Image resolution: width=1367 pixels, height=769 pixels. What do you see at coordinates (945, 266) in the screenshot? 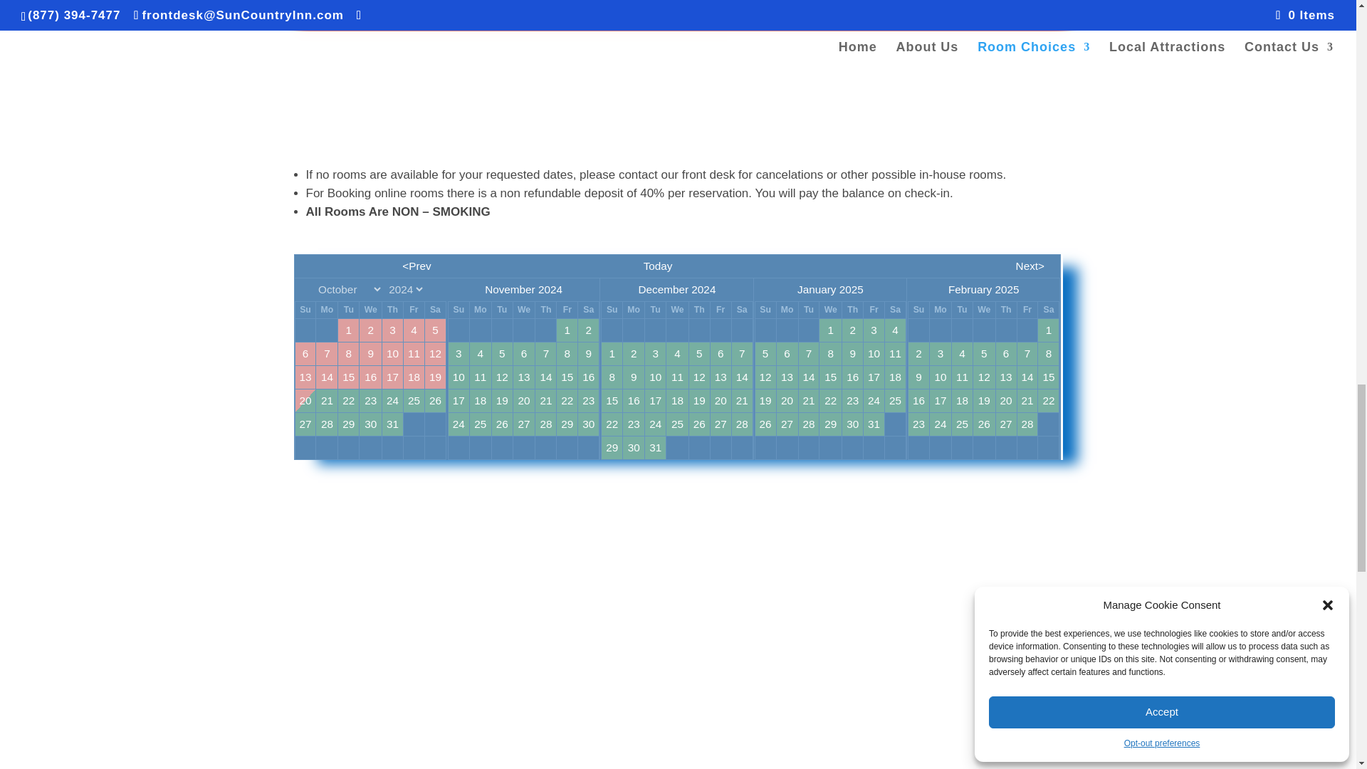
I see `Show the next month` at bounding box center [945, 266].